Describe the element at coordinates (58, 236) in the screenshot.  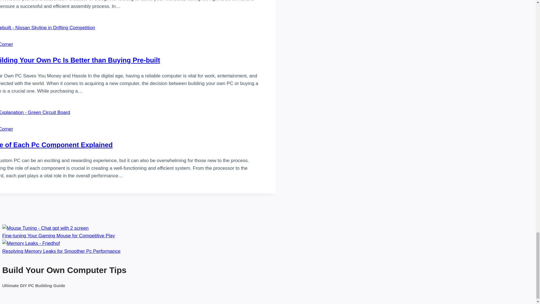
I see `Fine-tuning Your Gaming Mouse for Competitive Play` at that location.